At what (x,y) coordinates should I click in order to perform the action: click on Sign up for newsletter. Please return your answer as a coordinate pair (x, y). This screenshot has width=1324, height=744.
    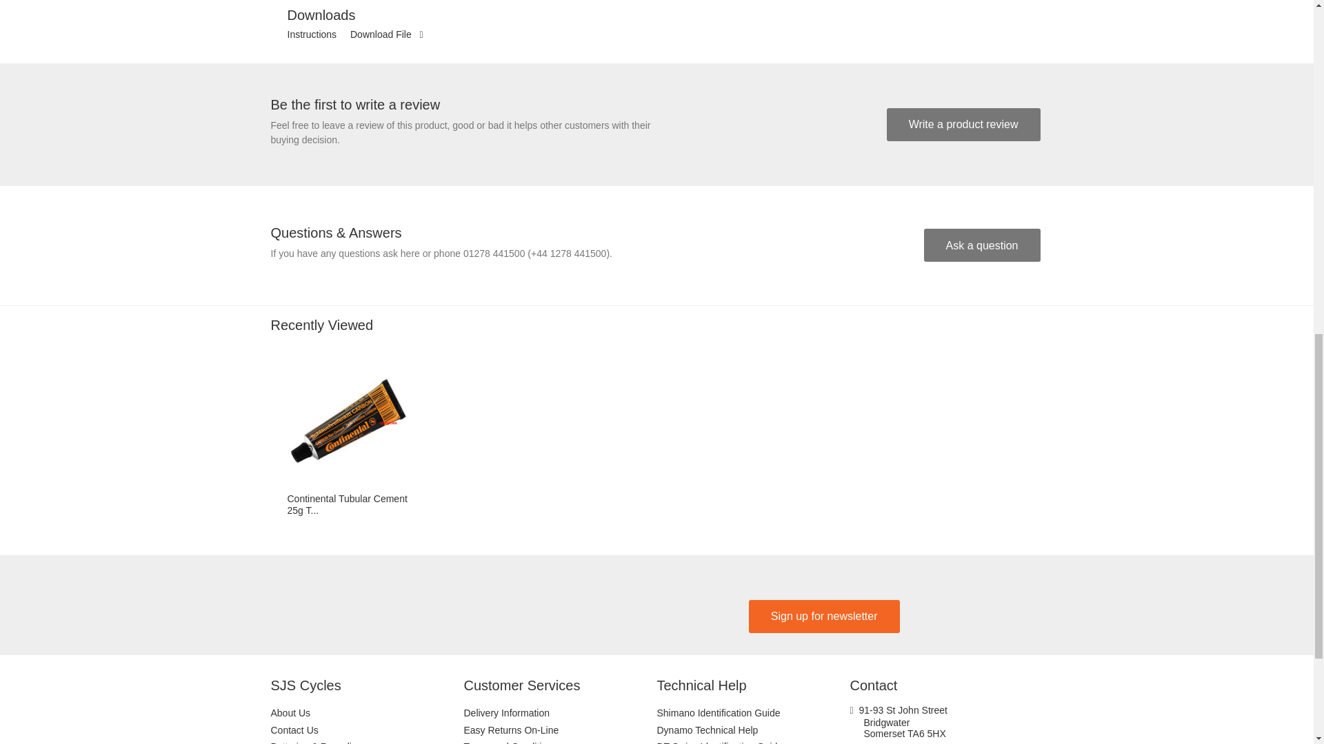
    Looking at the image, I should click on (825, 616).